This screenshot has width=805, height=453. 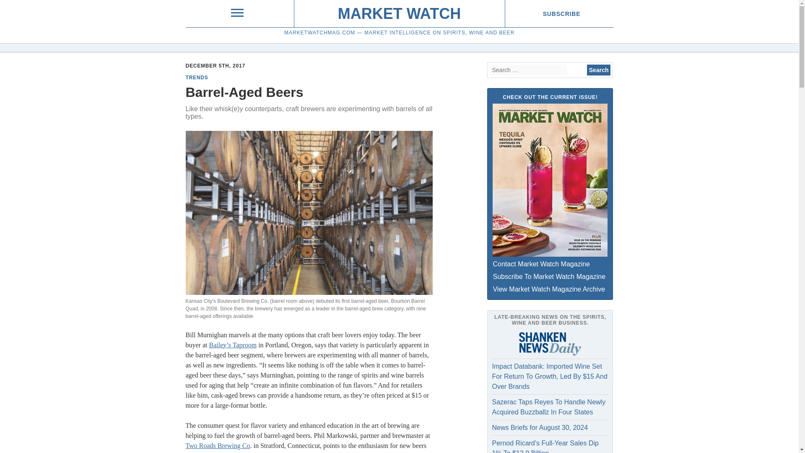 What do you see at coordinates (217, 445) in the screenshot?
I see `Two Roads Brewing Co` at bounding box center [217, 445].